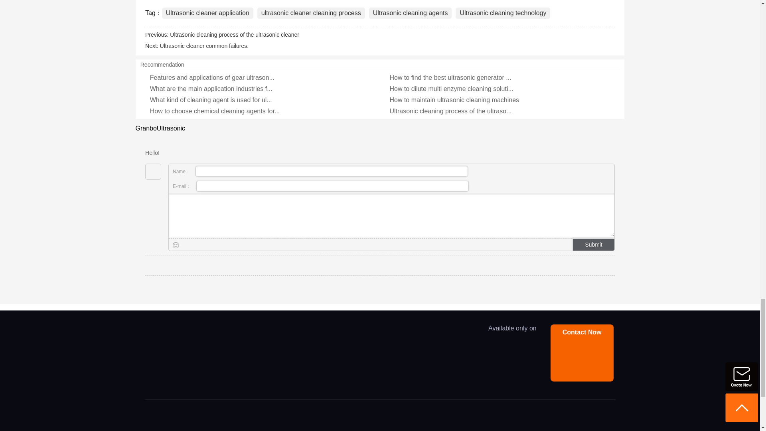 This screenshot has height=431, width=766. I want to click on Ultrasonic cleaning agents, so click(410, 13).